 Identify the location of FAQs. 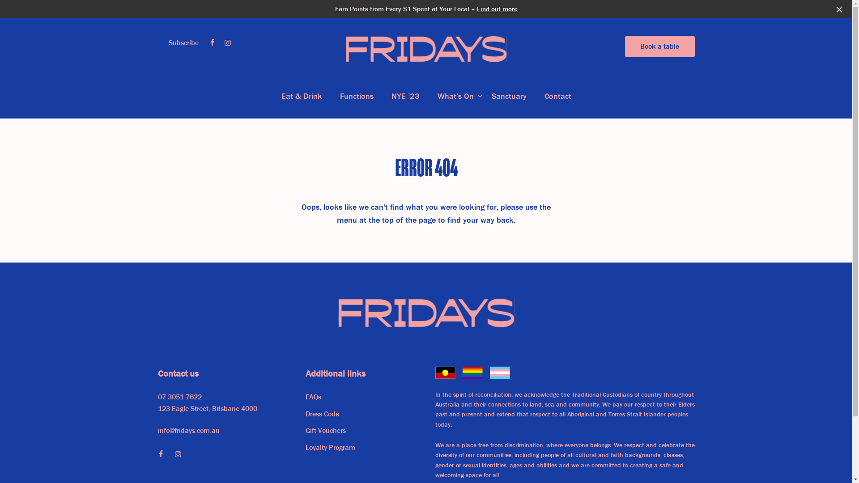
(313, 397).